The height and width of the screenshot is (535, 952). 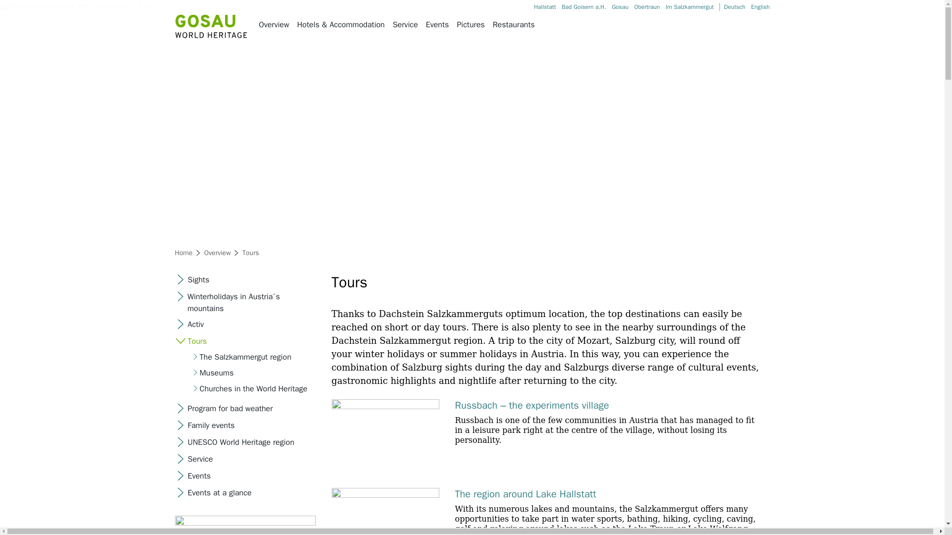 What do you see at coordinates (471, 25) in the screenshot?
I see `Zur Seite Pictures` at bounding box center [471, 25].